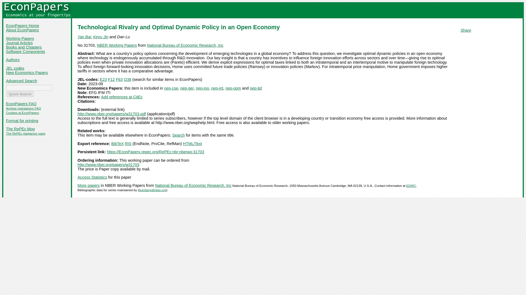 The width and height of the screenshot is (526, 295). Describe the element at coordinates (256, 88) in the screenshot. I see `nep-tid` at that location.